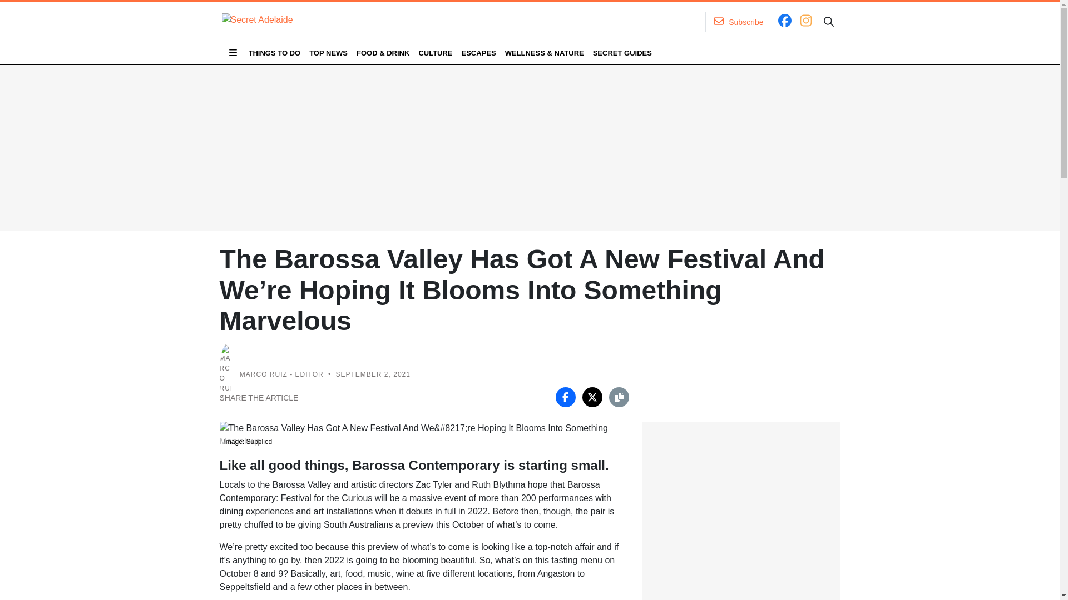 The width and height of the screenshot is (1068, 600). Describe the element at coordinates (274, 53) in the screenshot. I see `THINGS TO DO` at that location.